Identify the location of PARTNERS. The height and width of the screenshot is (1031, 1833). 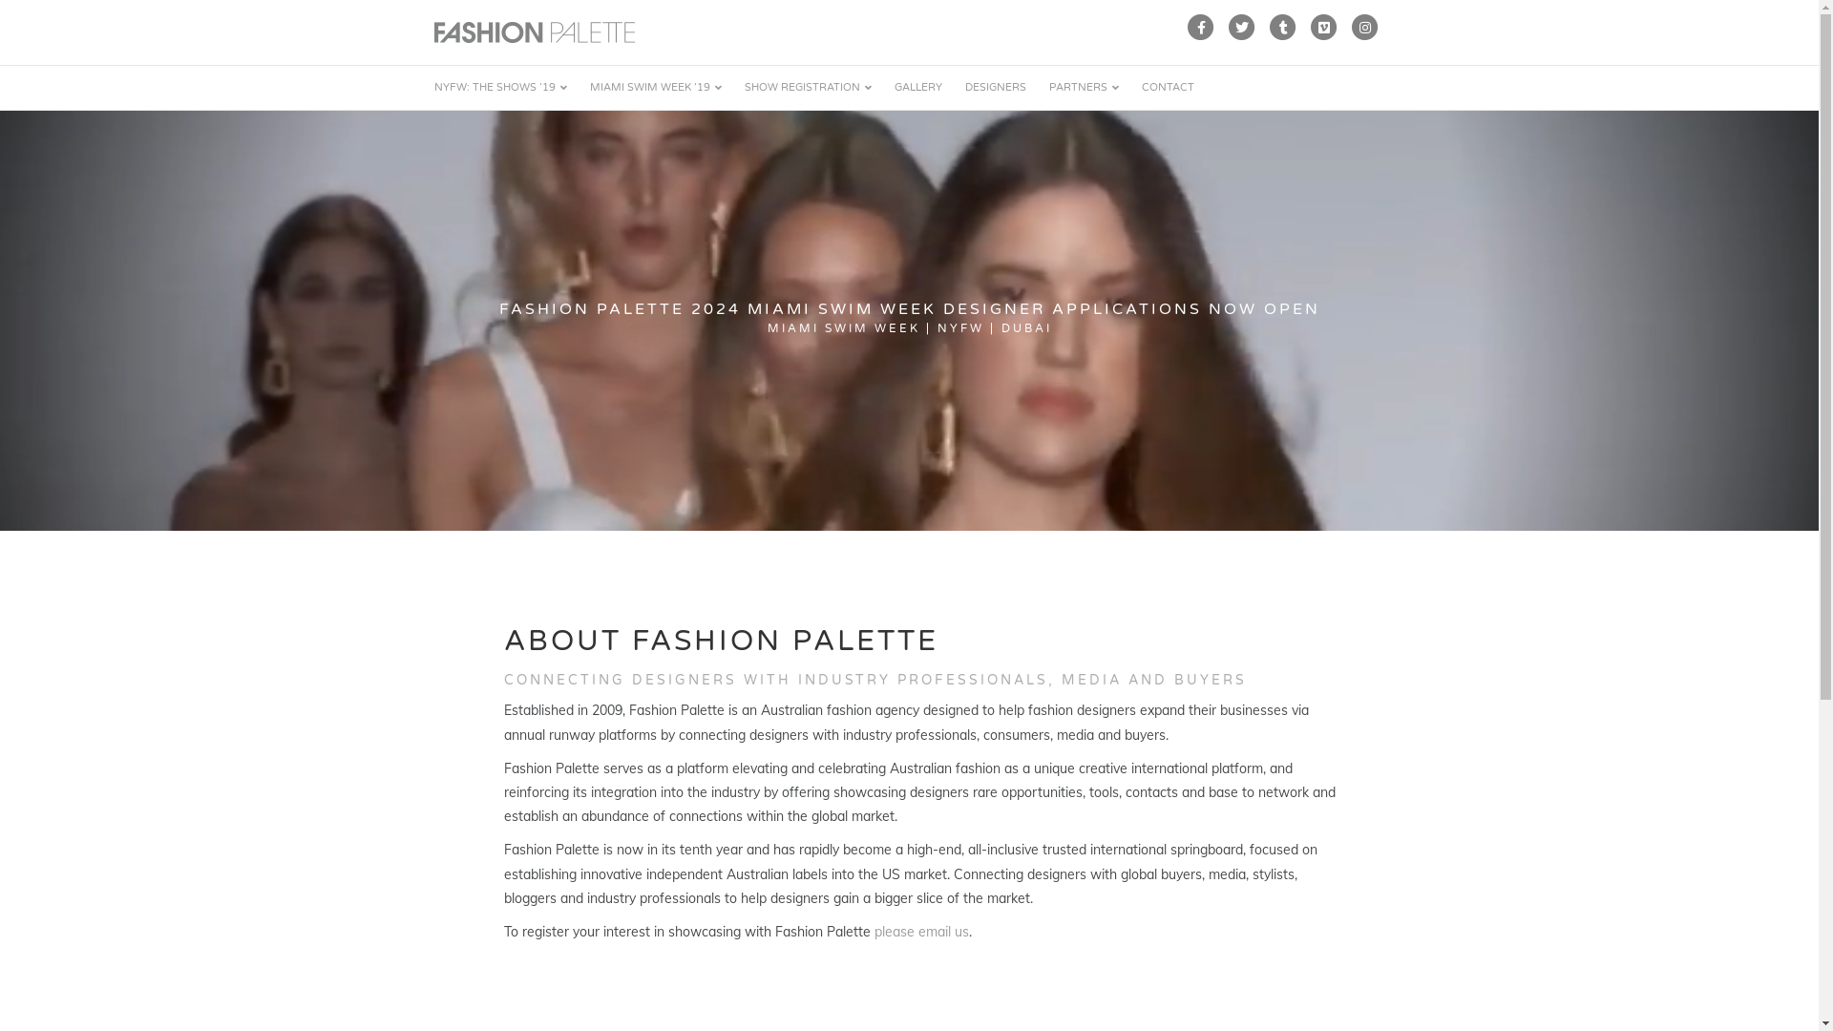
(1083, 88).